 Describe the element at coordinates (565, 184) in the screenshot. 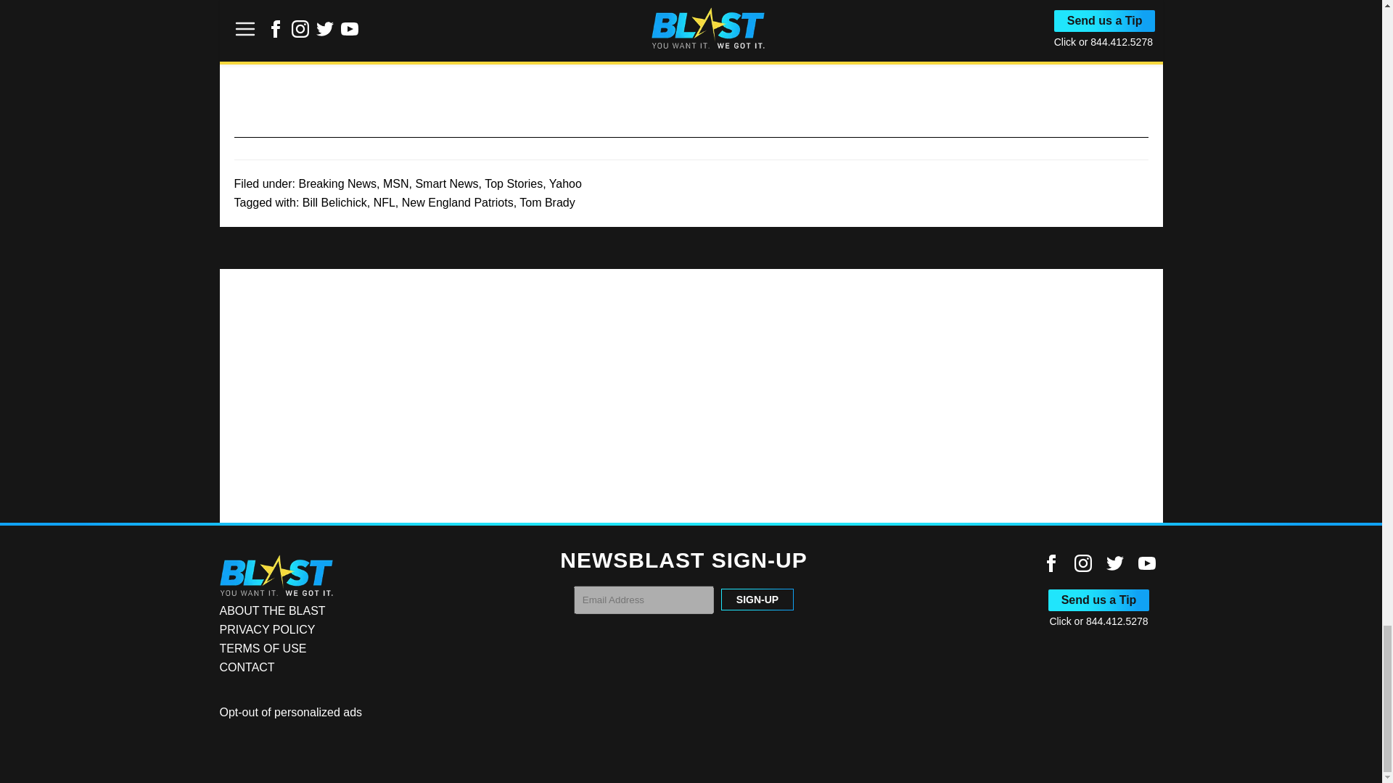

I see `Yahoo` at that location.